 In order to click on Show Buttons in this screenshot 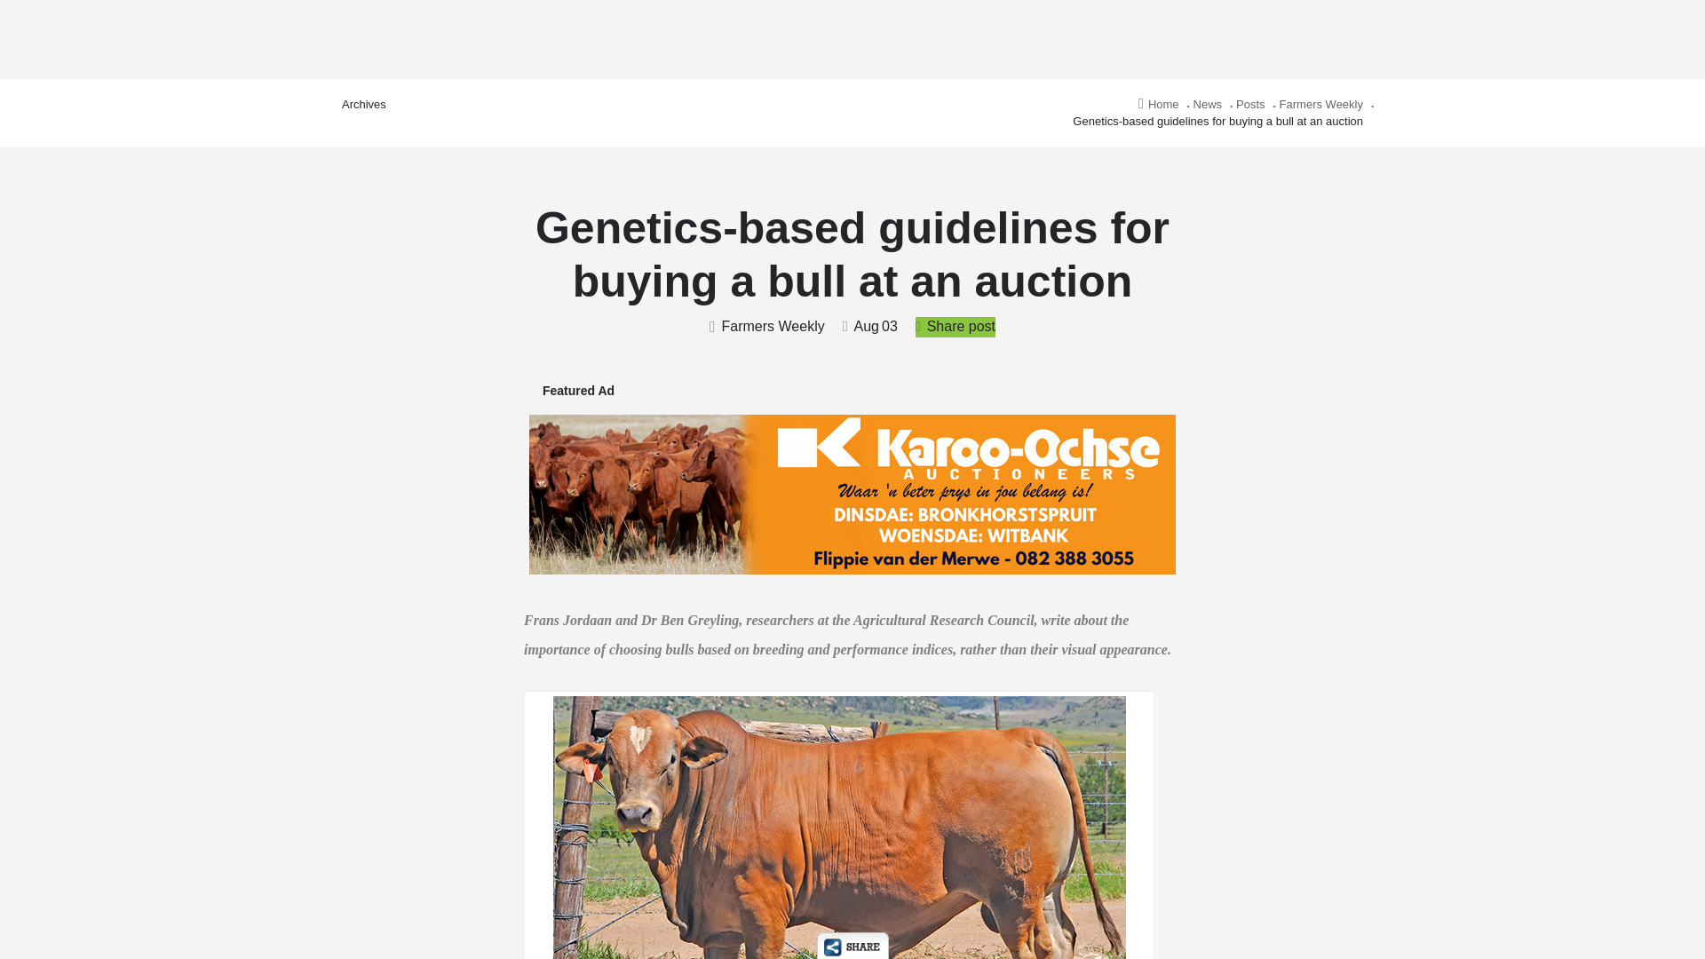, I will do `click(852, 945)`.